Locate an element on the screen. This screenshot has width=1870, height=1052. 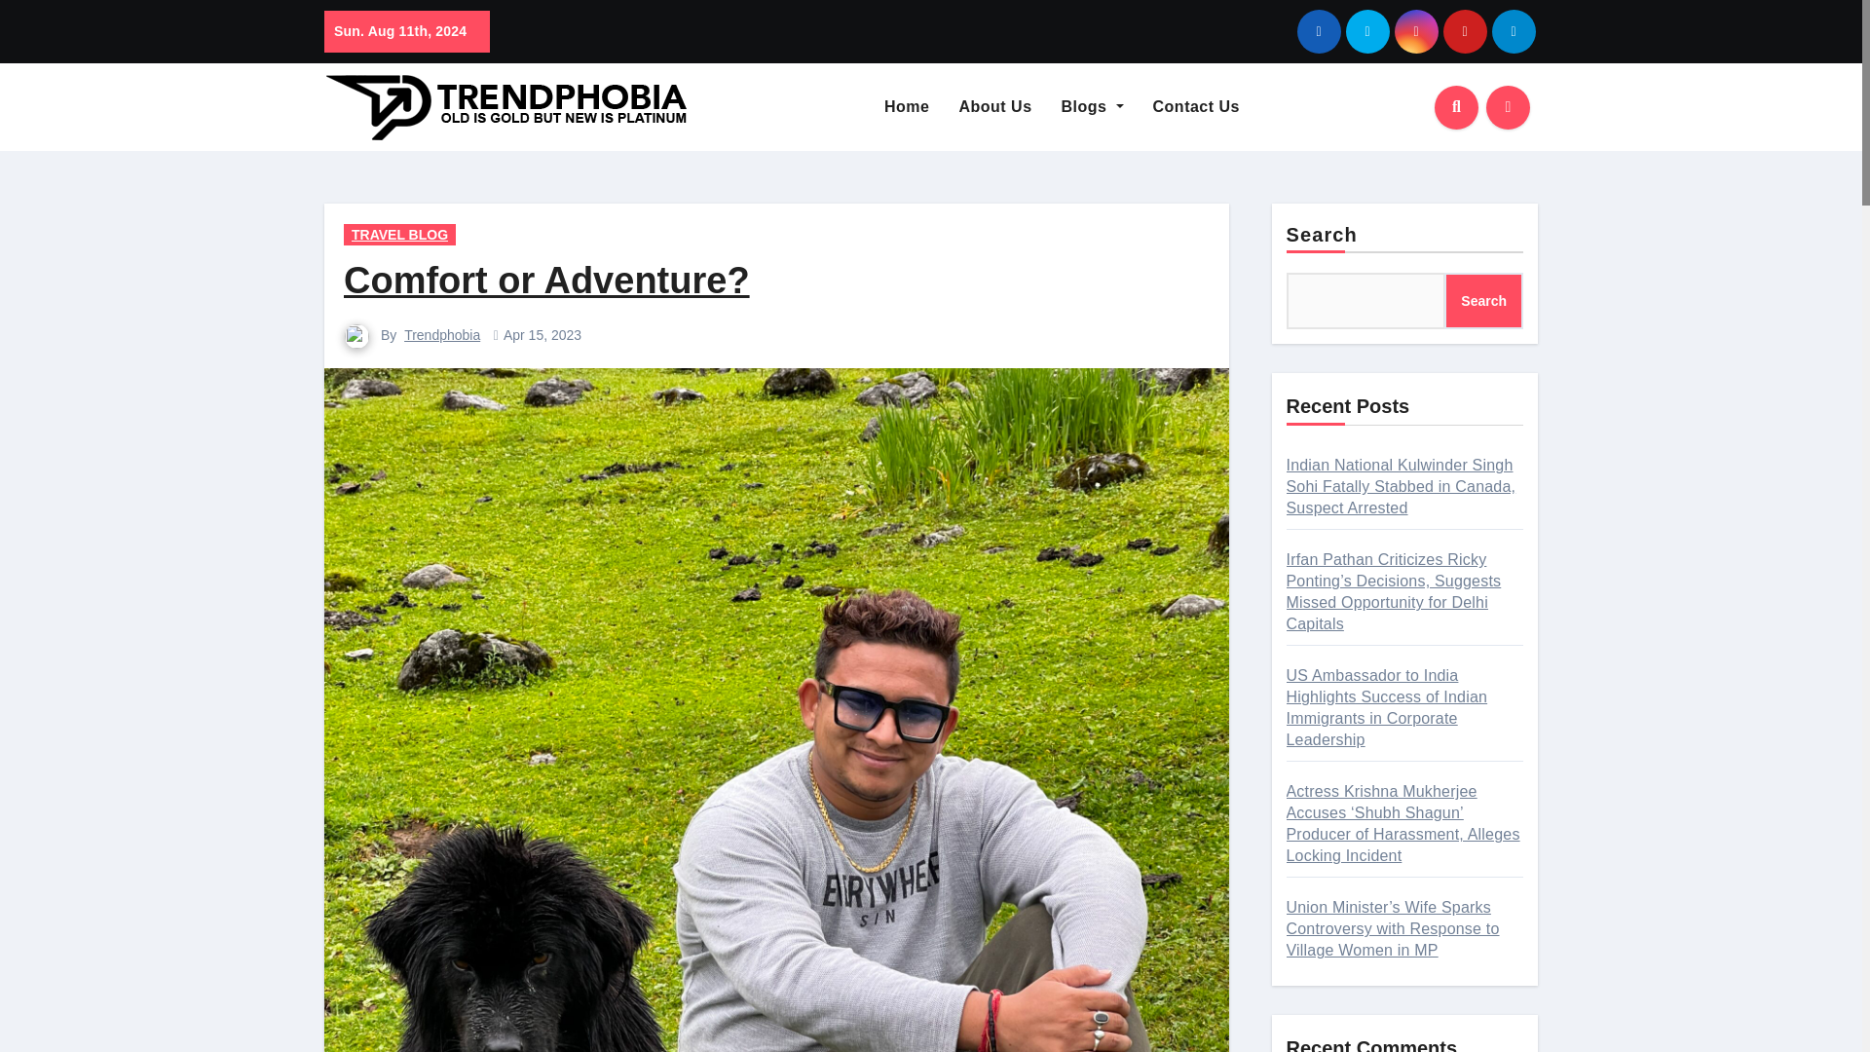
Blogs is located at coordinates (1093, 106).